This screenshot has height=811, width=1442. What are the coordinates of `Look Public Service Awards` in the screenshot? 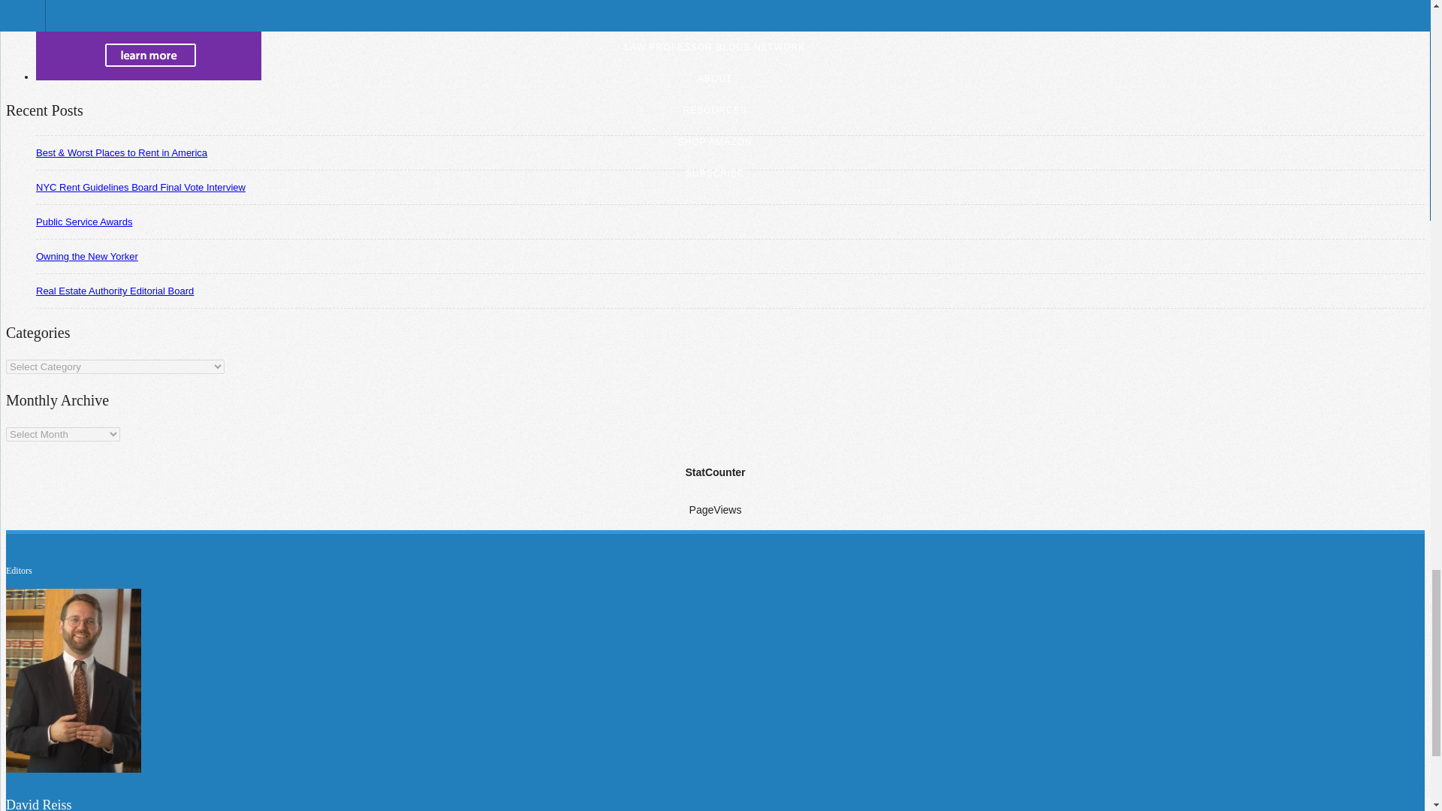 It's located at (84, 222).